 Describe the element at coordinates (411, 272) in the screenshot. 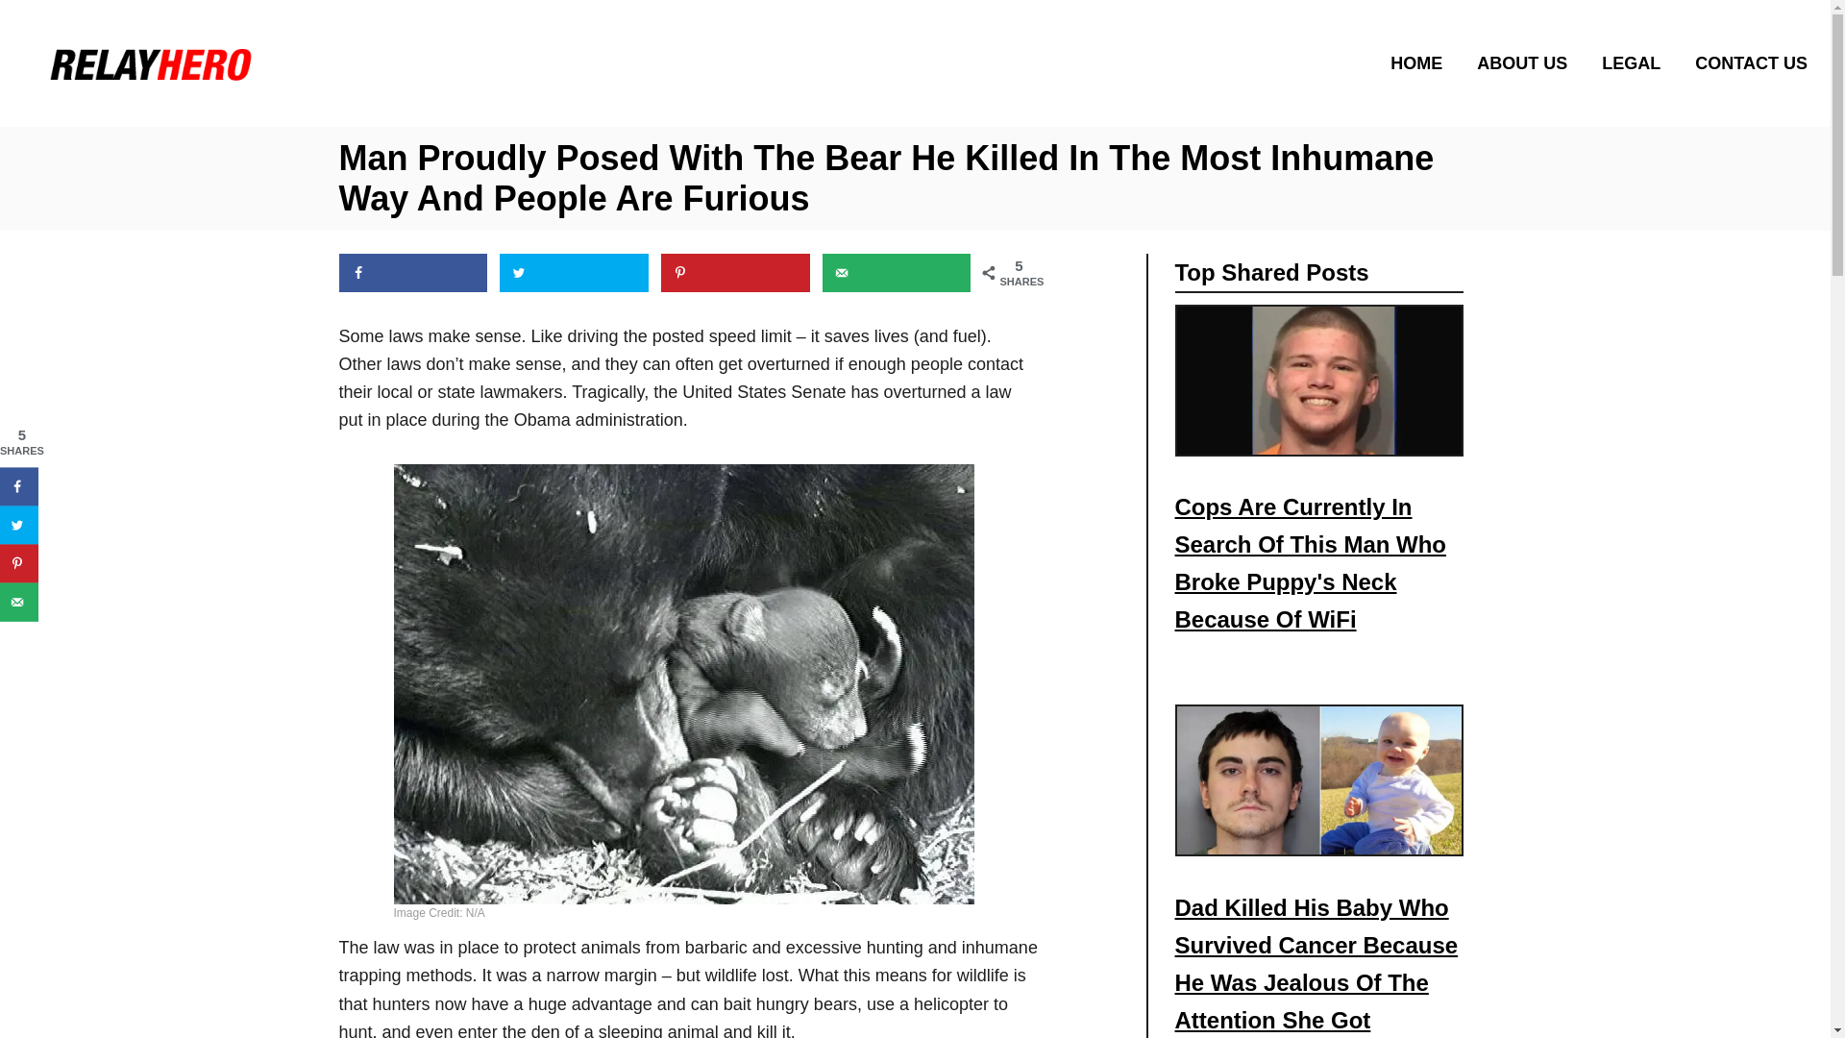

I see `Share on Facebook` at that location.